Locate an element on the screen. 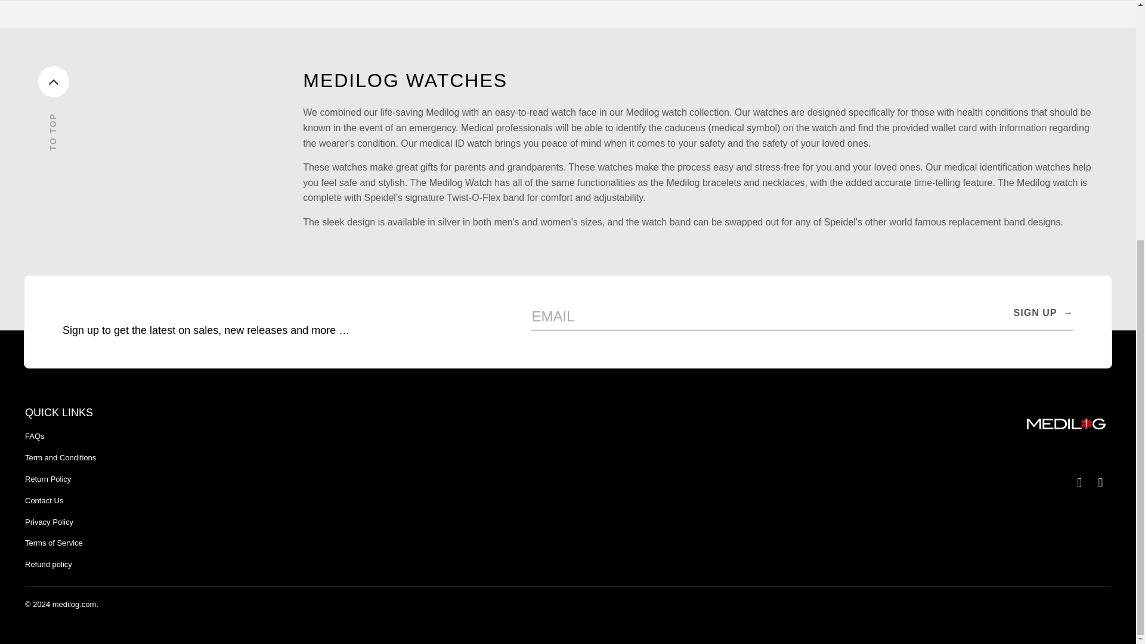 This screenshot has width=1145, height=644. Email medilog.com is located at coordinates (1101, 483).